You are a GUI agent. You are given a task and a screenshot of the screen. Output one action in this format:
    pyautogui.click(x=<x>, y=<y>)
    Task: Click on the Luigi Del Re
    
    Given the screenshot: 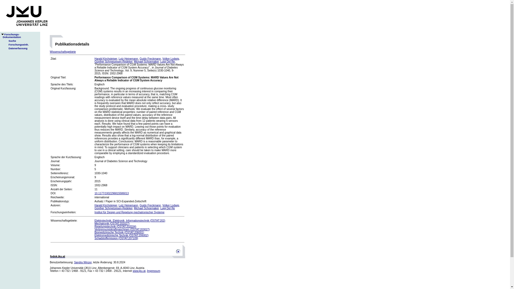 What is the action you would take?
    pyautogui.click(x=168, y=62)
    